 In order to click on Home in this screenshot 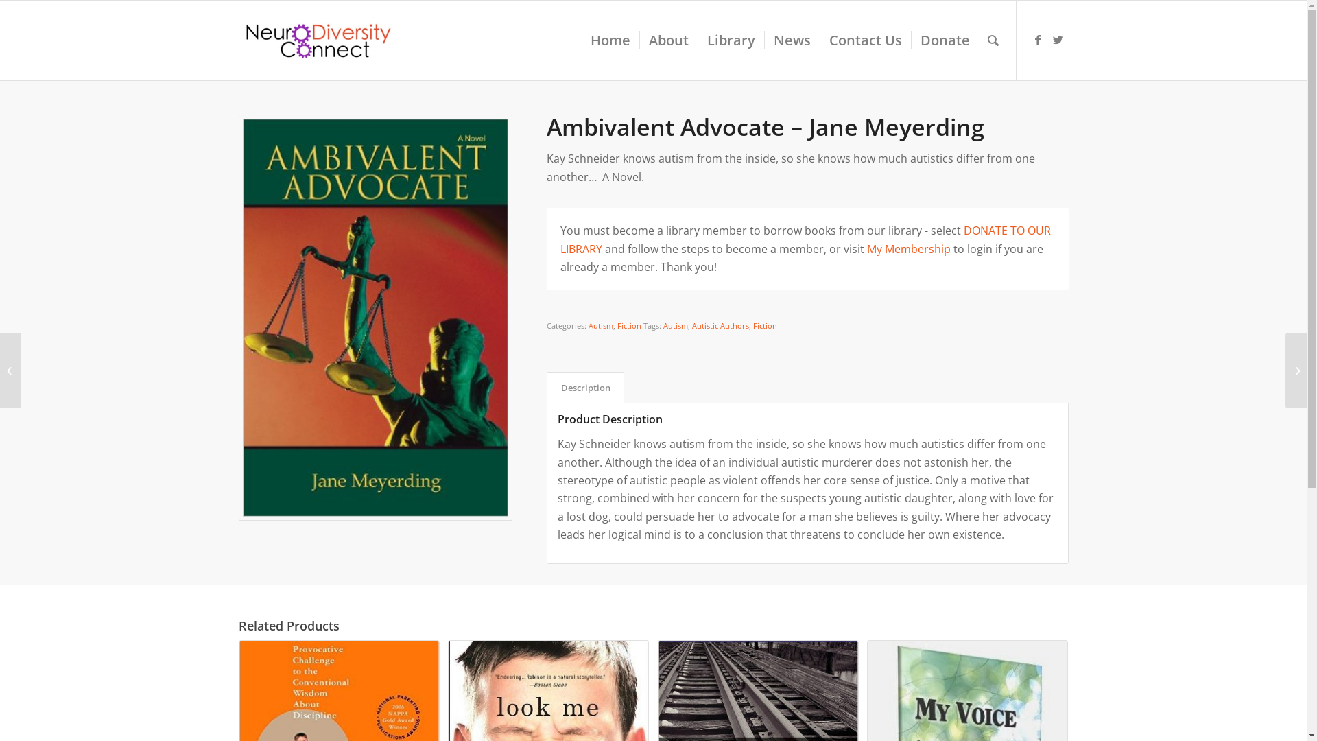, I will do `click(610, 40)`.